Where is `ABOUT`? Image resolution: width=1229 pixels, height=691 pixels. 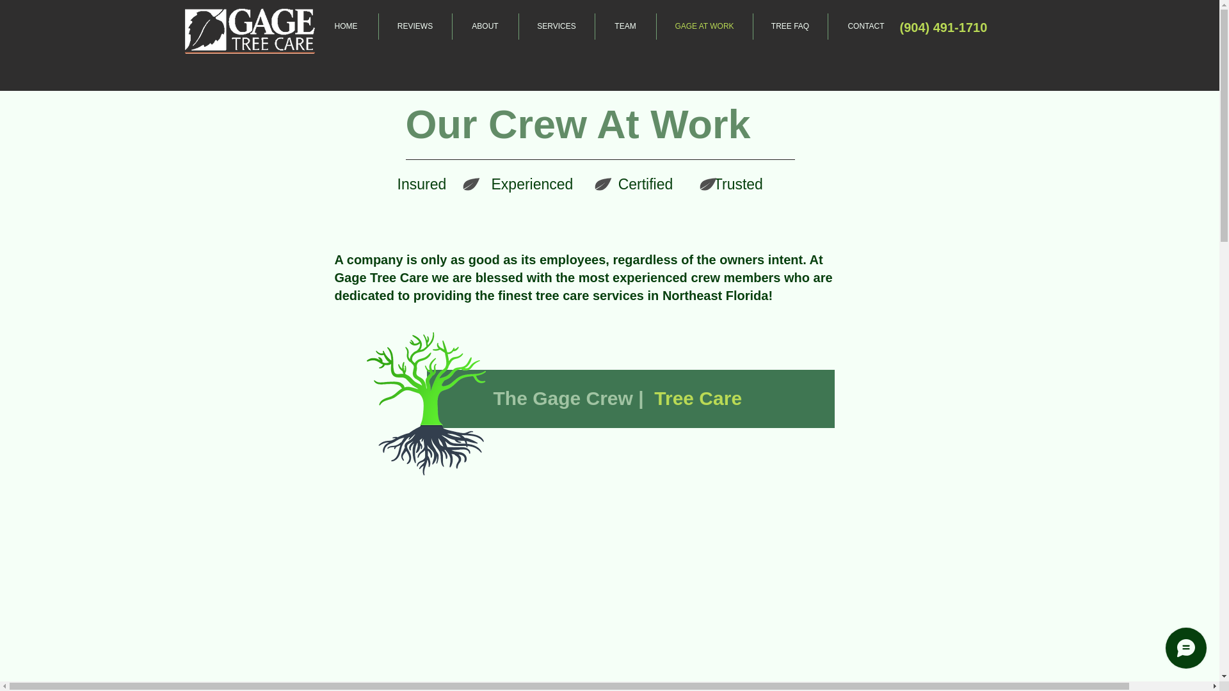 ABOUT is located at coordinates (485, 26).